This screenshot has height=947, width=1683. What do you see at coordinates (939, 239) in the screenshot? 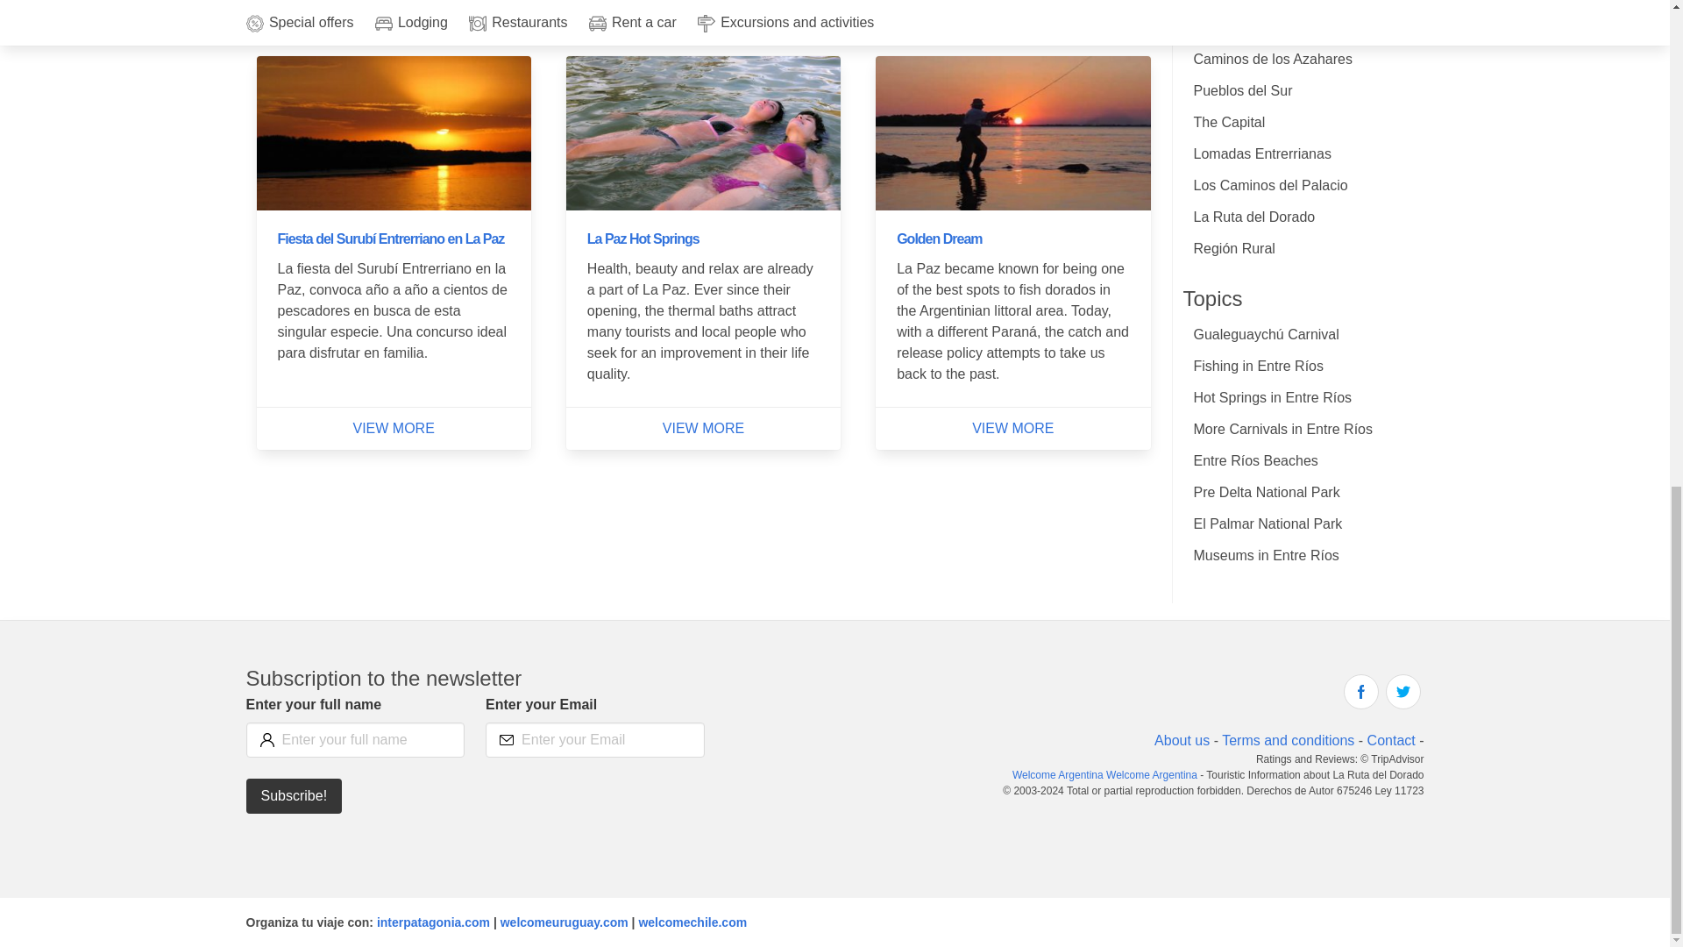
I see `Golden Dream` at bounding box center [939, 239].